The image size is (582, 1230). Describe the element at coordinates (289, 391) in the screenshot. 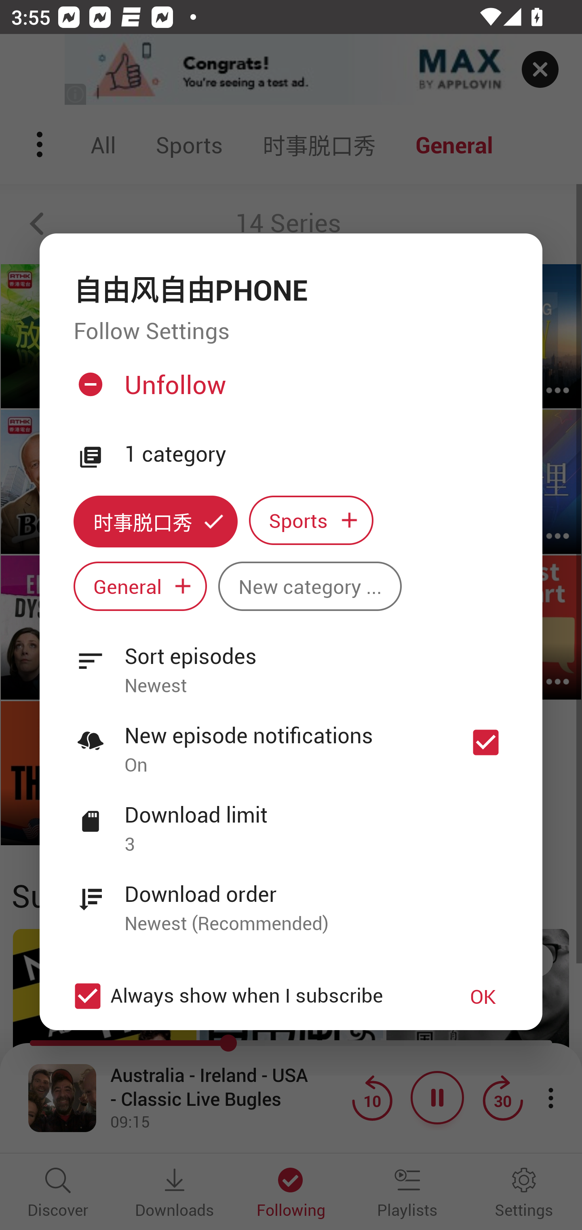

I see `Unfollow` at that location.